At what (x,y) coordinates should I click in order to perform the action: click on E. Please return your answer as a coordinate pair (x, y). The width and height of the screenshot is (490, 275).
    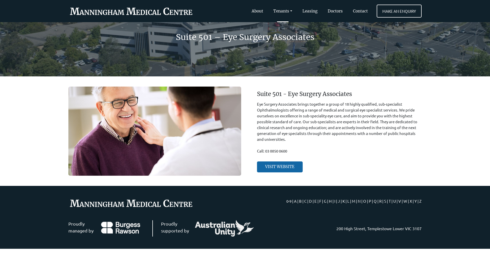
    Looking at the image, I should click on (315, 201).